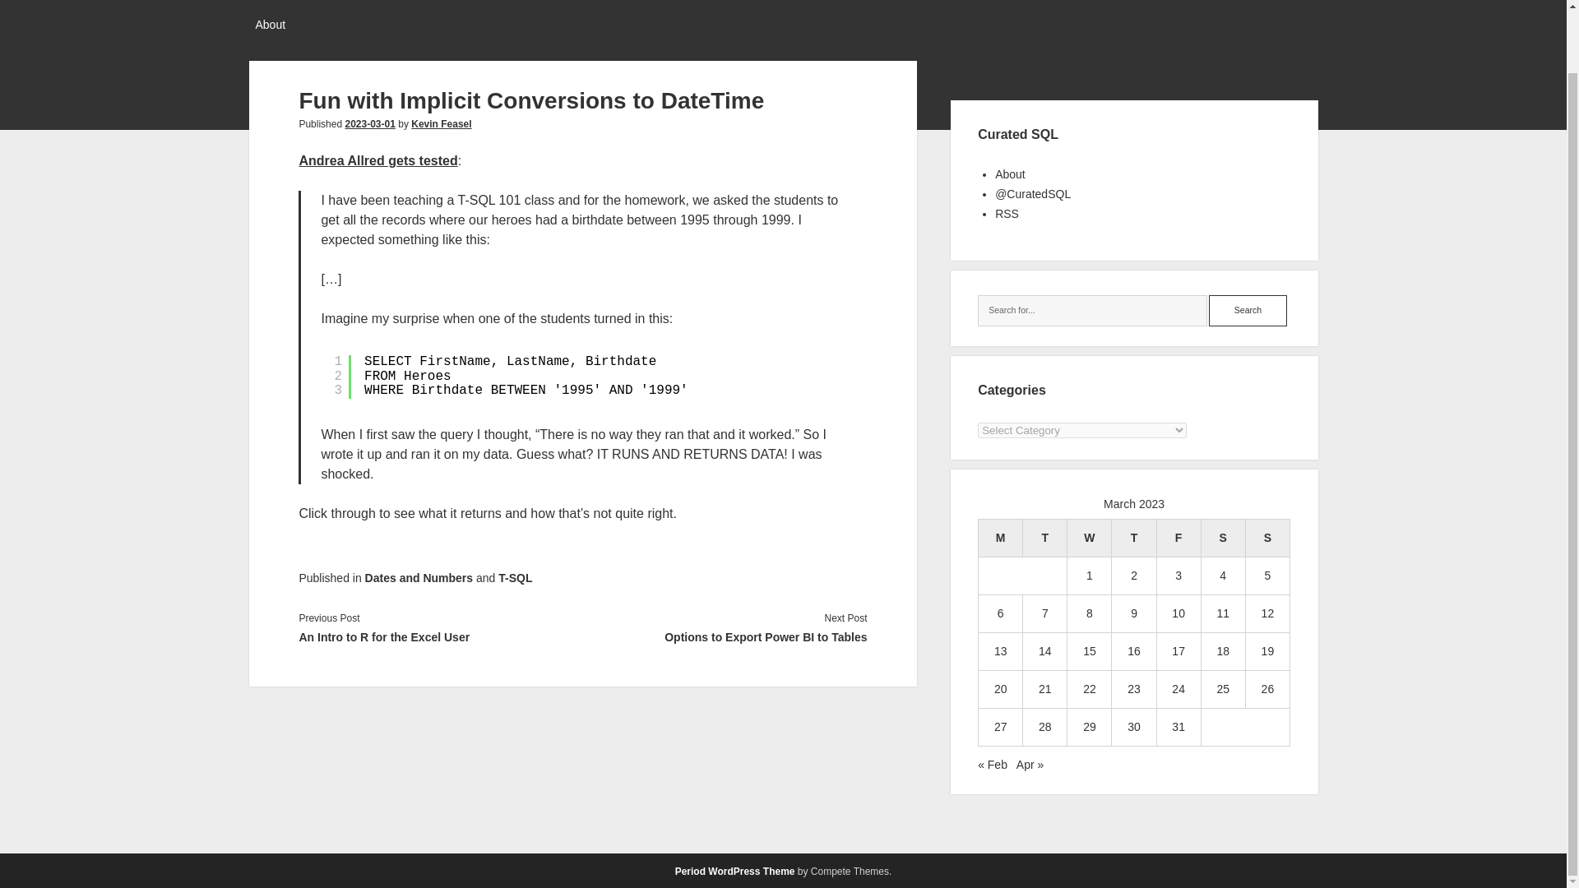 The width and height of the screenshot is (1579, 888). What do you see at coordinates (1089, 538) in the screenshot?
I see `Wednesday` at bounding box center [1089, 538].